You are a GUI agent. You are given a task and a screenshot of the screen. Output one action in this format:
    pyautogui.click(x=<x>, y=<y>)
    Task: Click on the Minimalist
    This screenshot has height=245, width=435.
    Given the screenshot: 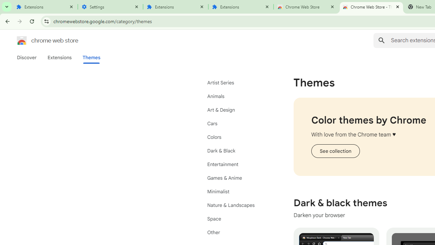 What is the action you would take?
    pyautogui.click(x=238, y=191)
    